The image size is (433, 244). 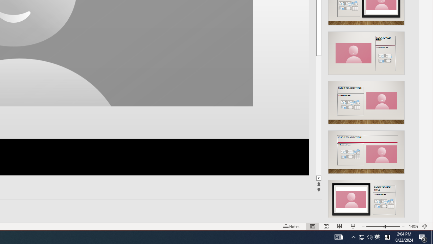 I want to click on Zoom 140%, so click(x=413, y=226).